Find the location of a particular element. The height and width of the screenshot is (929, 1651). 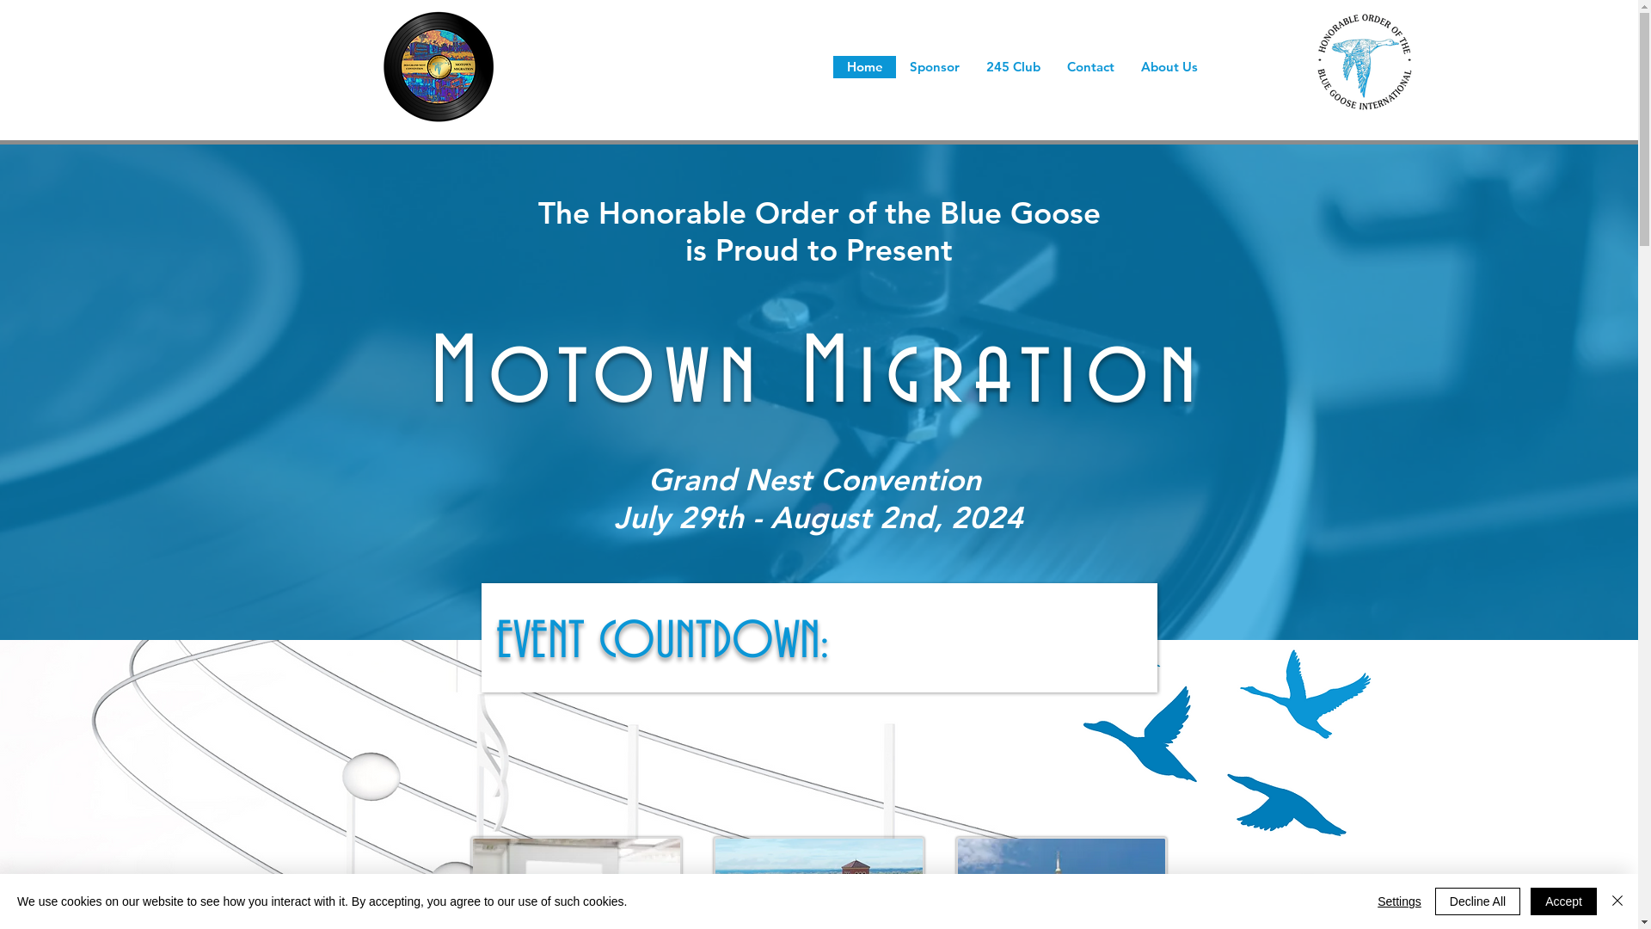

Home is located at coordinates (864, 67).